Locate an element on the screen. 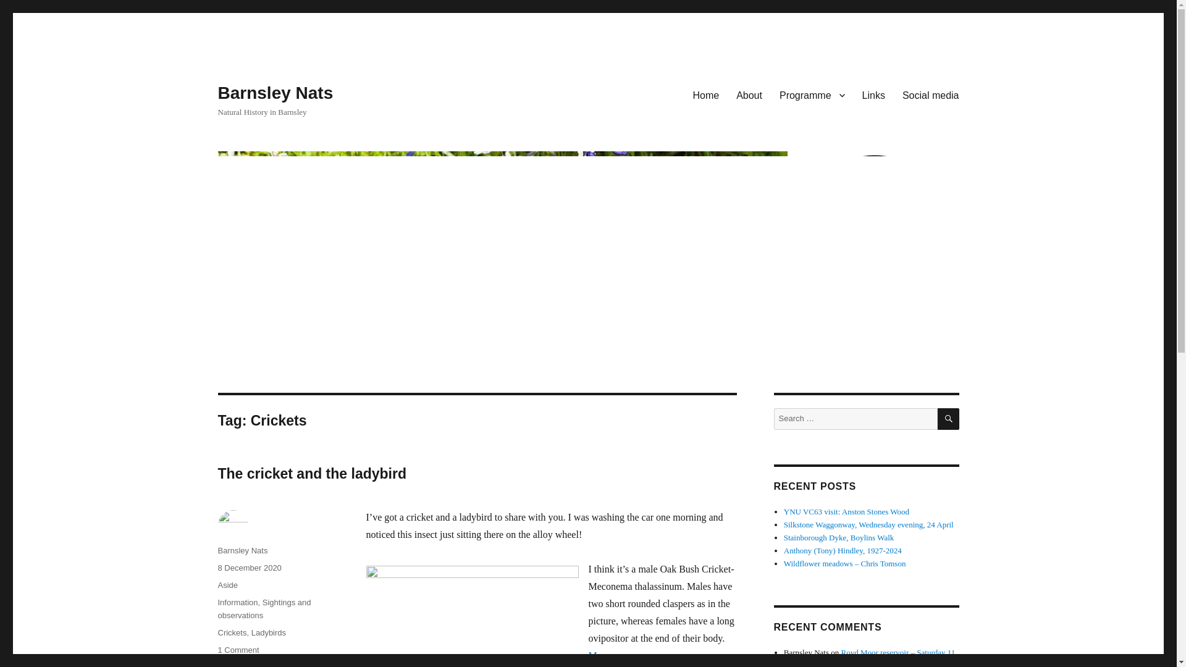 The height and width of the screenshot is (667, 1186). 8 December 2020 is located at coordinates (249, 567).